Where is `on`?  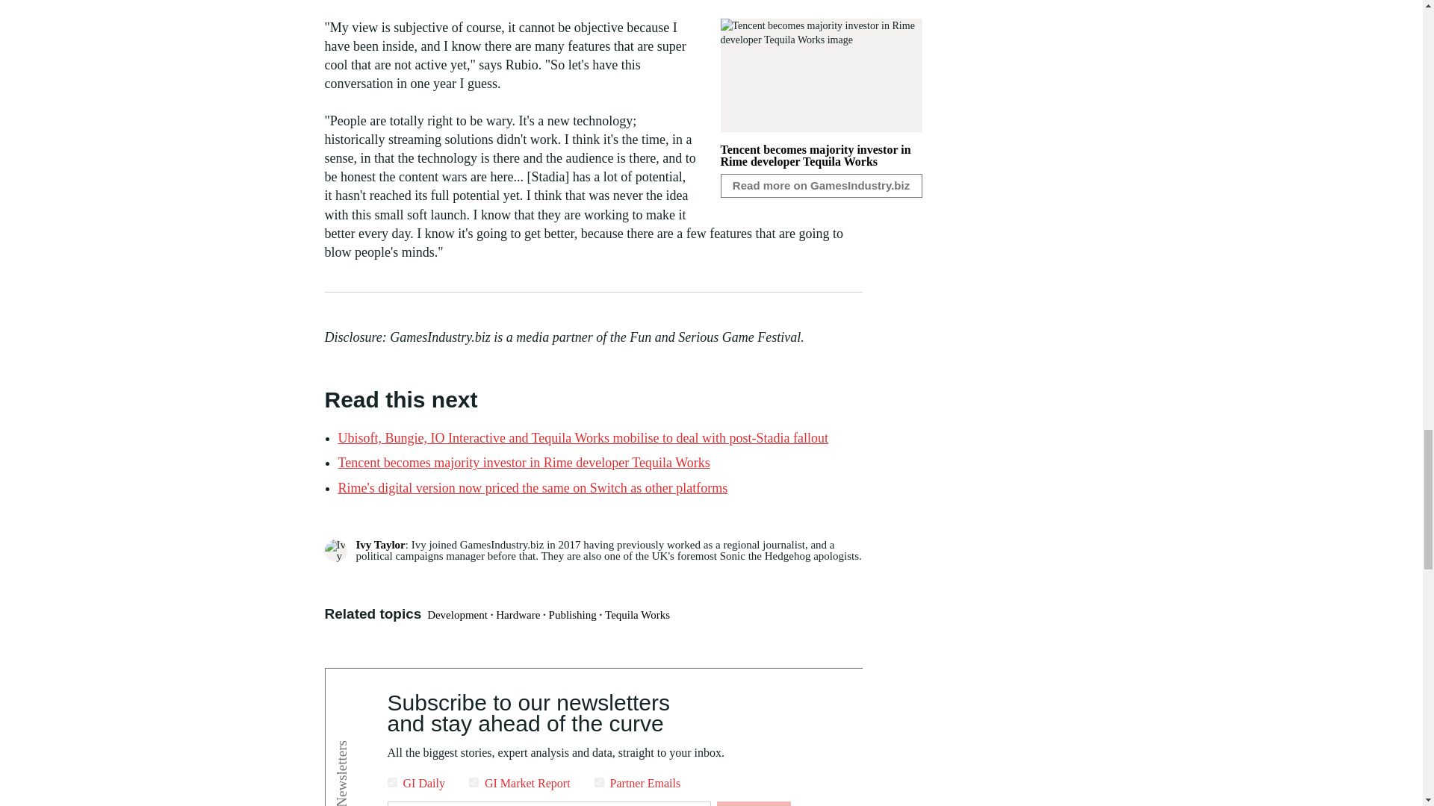 on is located at coordinates (599, 782).